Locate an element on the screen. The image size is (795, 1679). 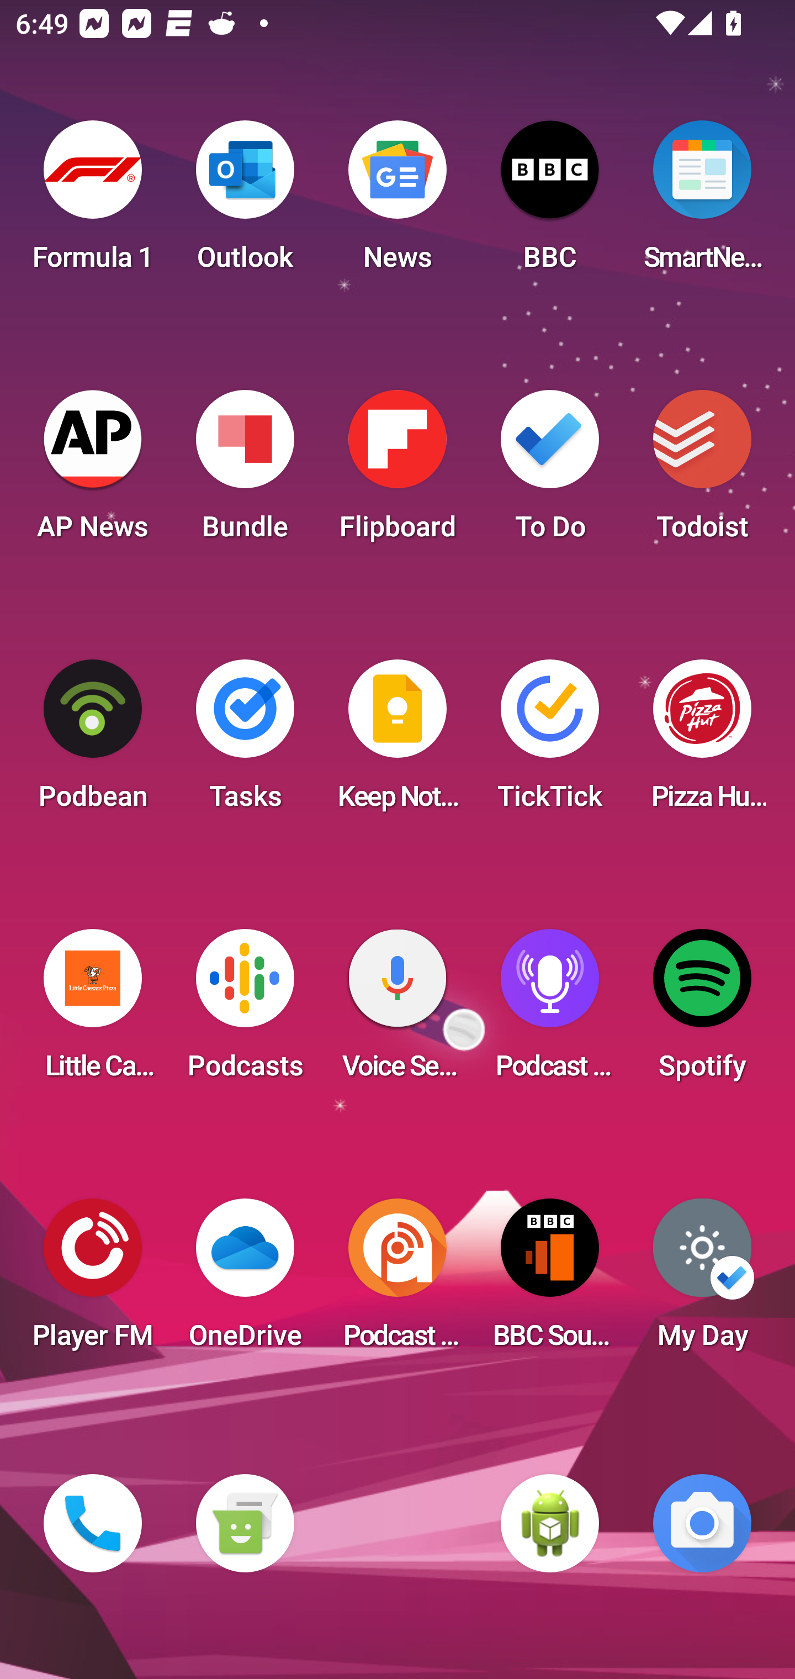
Little Caesars Pizza is located at coordinates (93, 1011).